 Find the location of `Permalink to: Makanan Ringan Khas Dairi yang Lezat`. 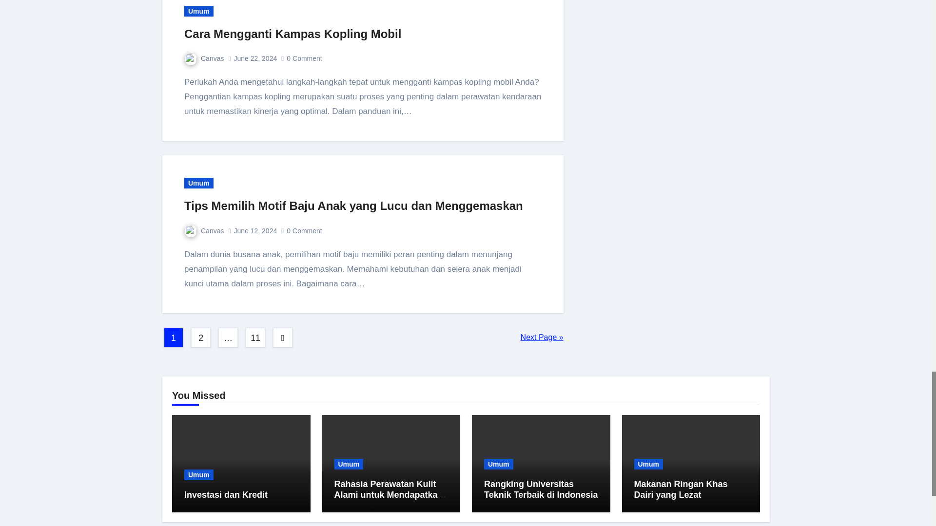

Permalink to: Makanan Ringan Khas Dairi yang Lezat is located at coordinates (680, 489).